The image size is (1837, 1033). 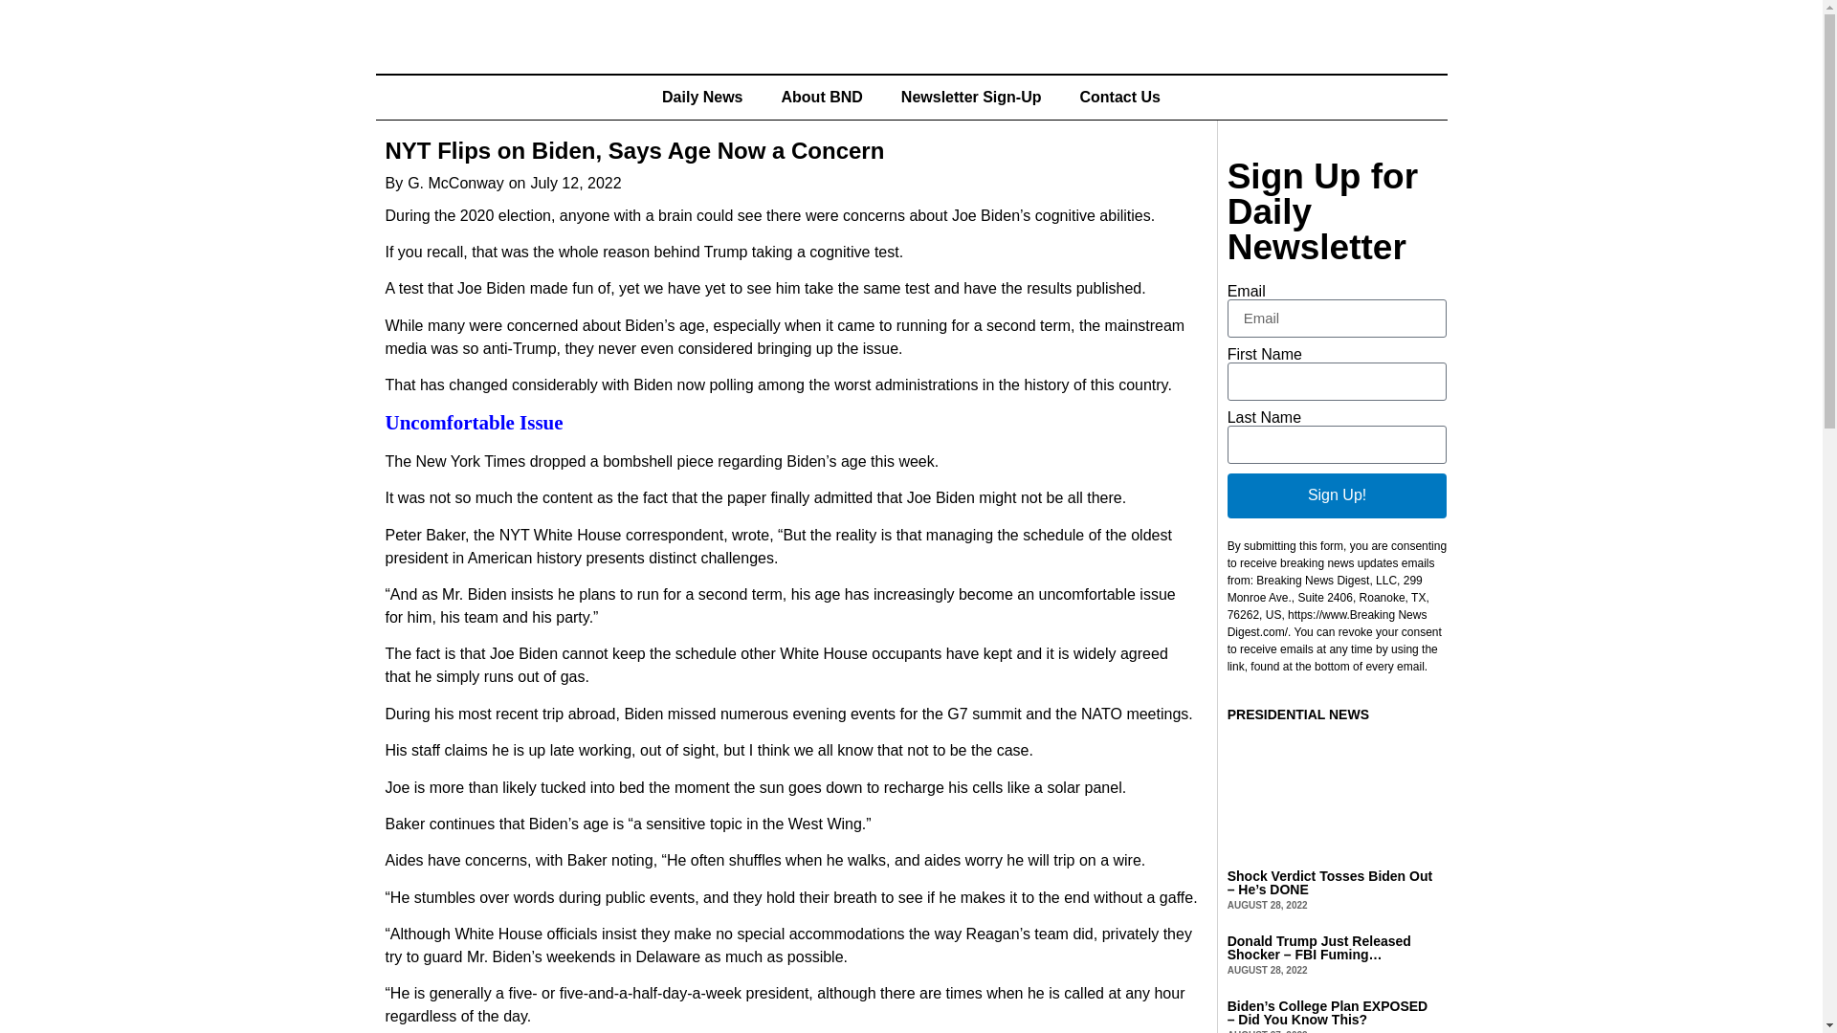 What do you see at coordinates (1267, 905) in the screenshot?
I see `AUGUST 28, 2022` at bounding box center [1267, 905].